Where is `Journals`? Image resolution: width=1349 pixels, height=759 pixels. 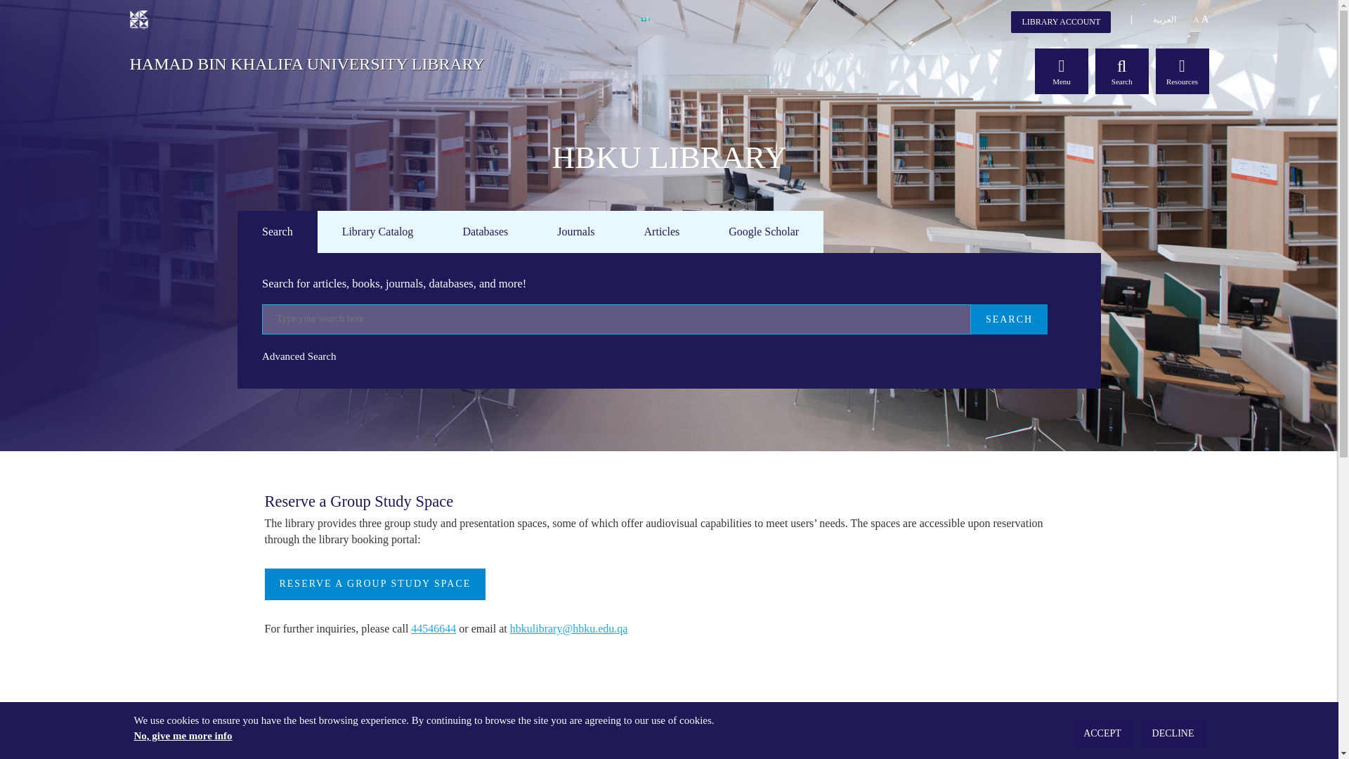
Journals is located at coordinates (575, 231).